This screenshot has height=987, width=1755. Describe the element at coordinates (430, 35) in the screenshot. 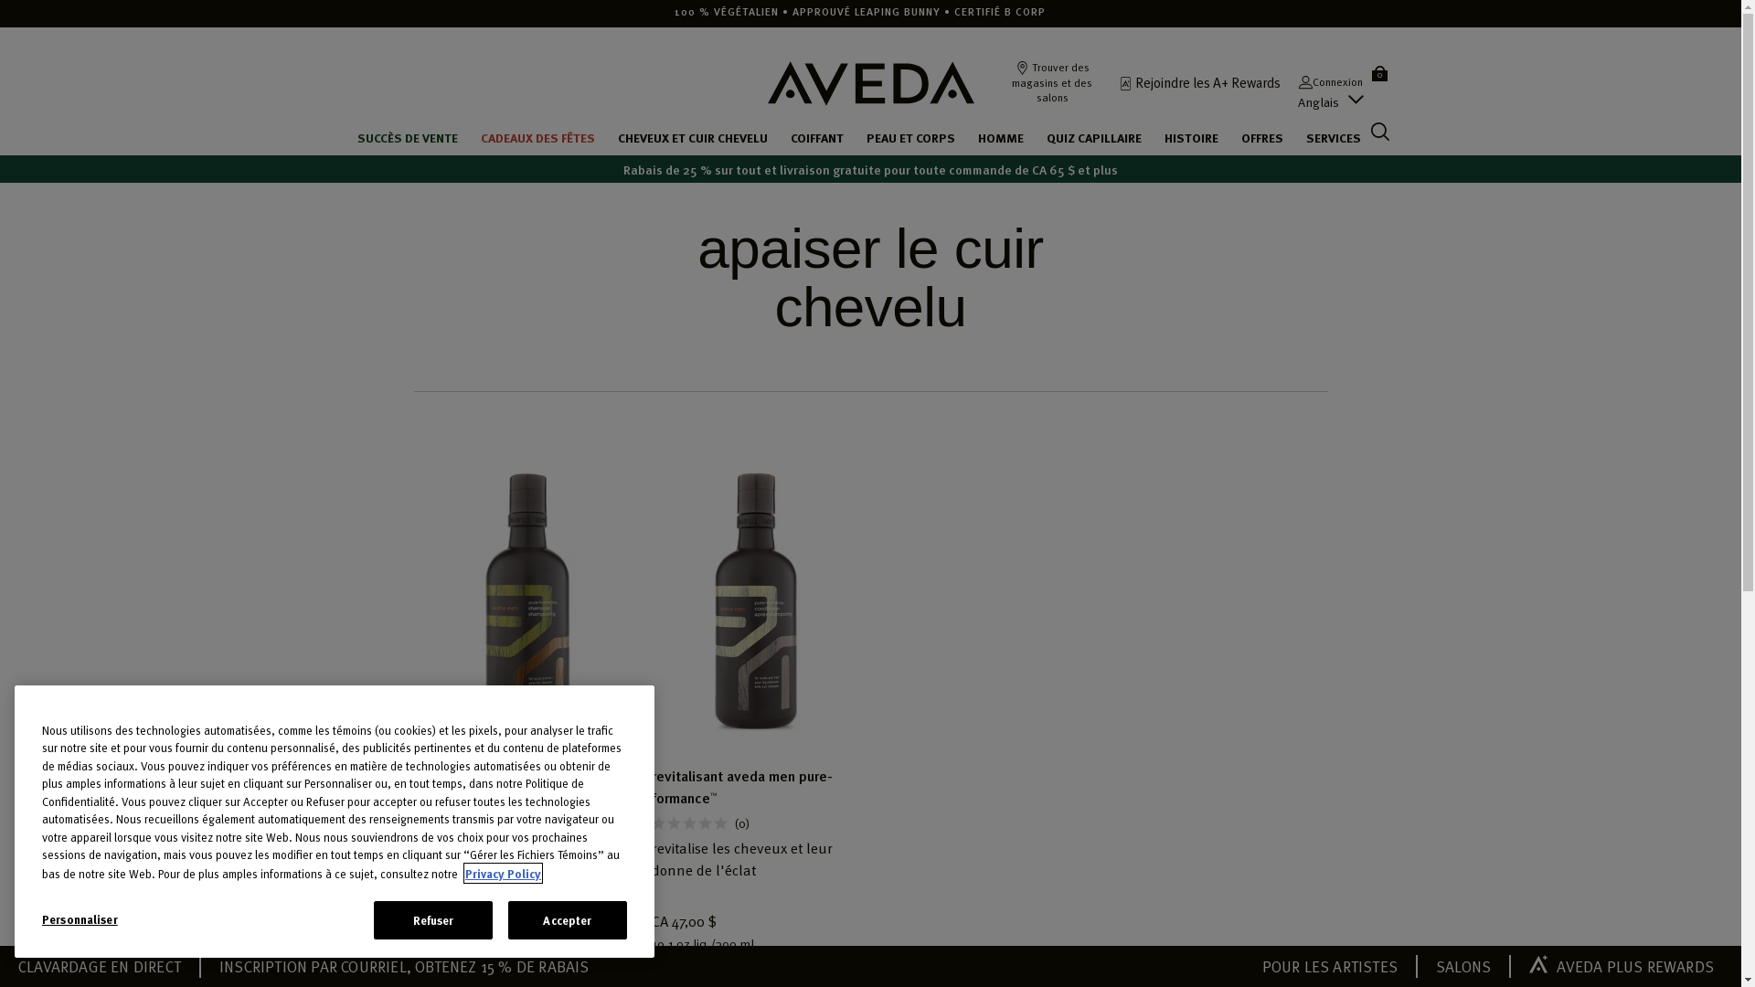

I see `POUR LES PROFESSIONNELS` at that location.